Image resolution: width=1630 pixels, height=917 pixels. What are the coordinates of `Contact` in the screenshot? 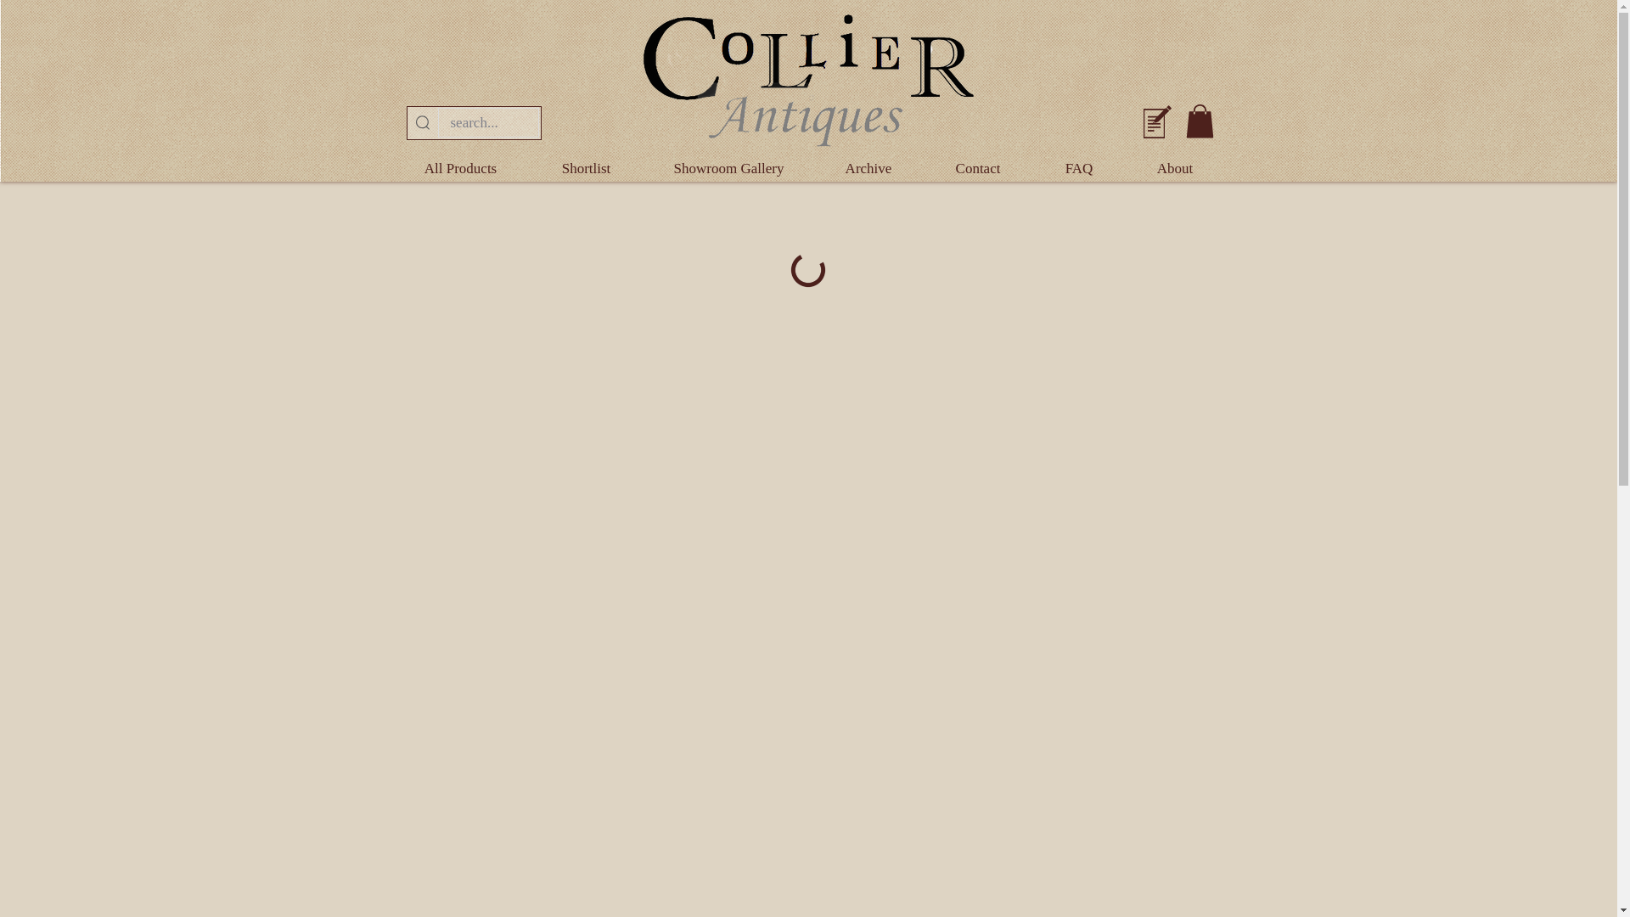 It's located at (976, 168).